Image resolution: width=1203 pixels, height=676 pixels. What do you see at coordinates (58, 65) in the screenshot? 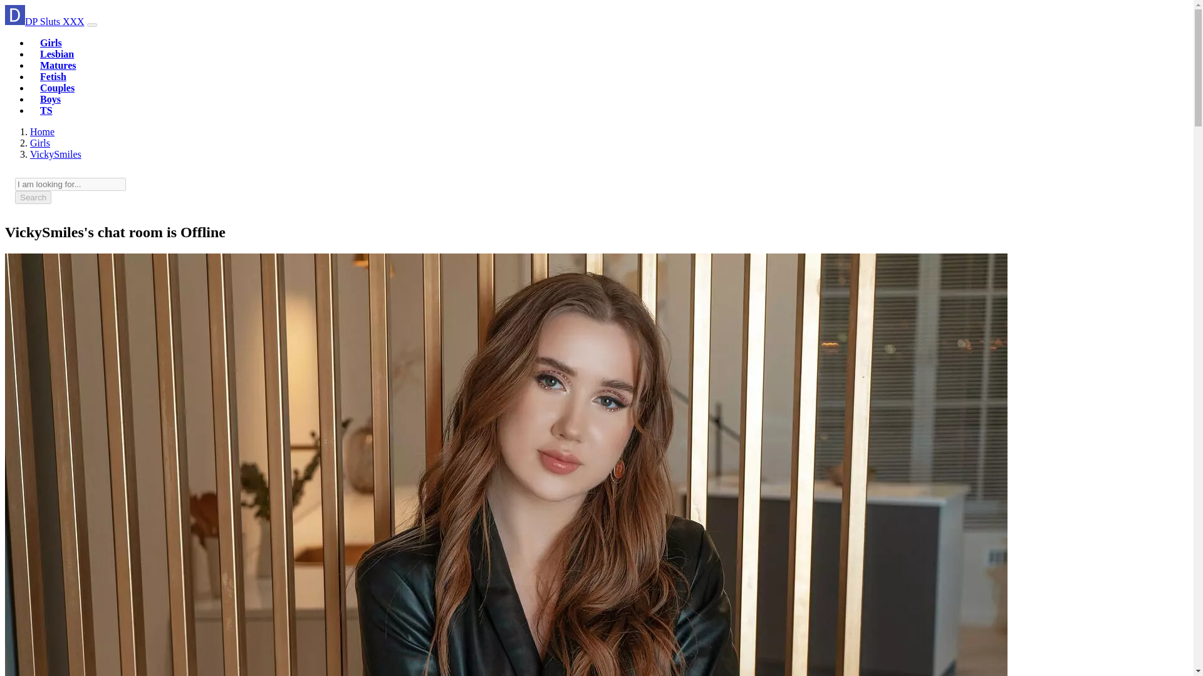
I see `Matures` at bounding box center [58, 65].